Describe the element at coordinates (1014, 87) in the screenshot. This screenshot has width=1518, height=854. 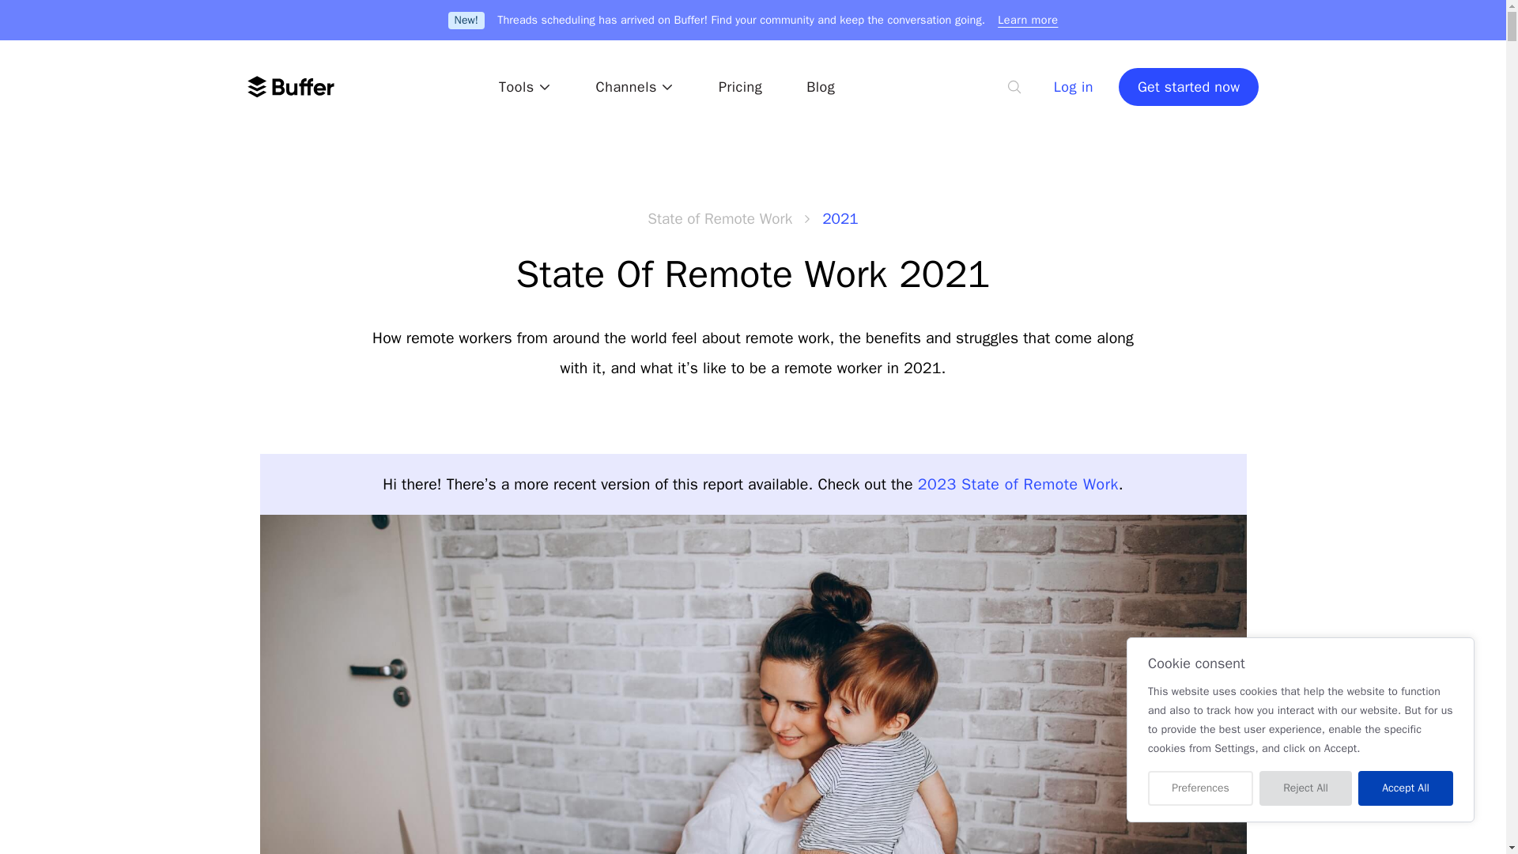
I see `Search for blog articles` at that location.